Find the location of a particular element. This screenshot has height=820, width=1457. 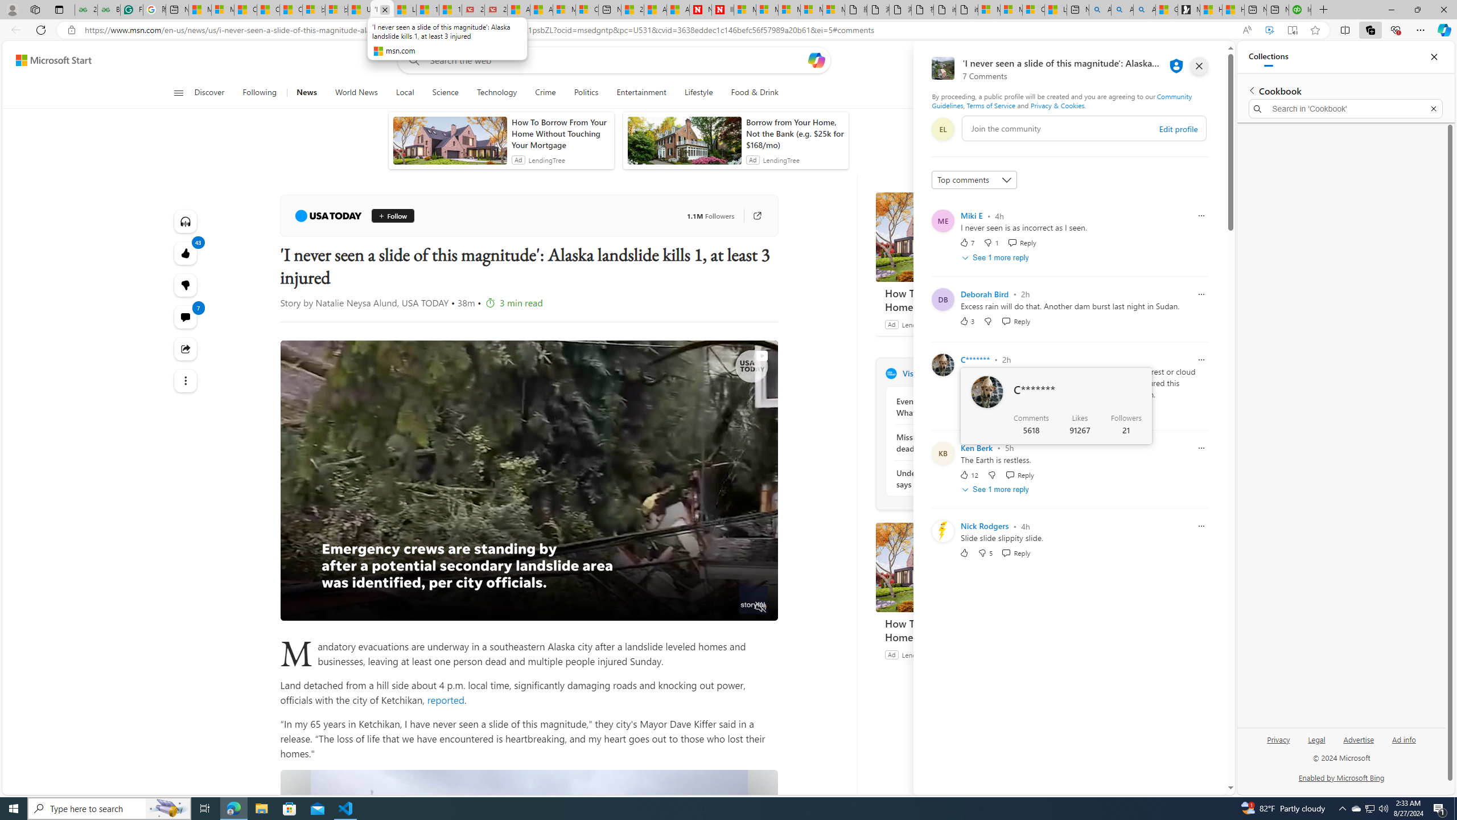

Share this story is located at coordinates (184, 349).